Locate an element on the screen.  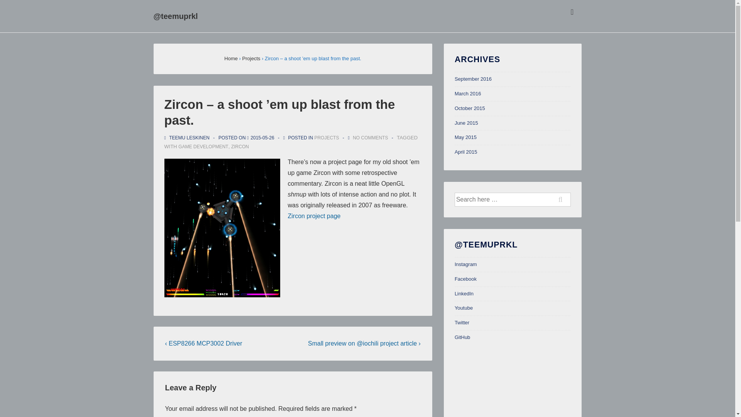
Home is located at coordinates (231, 58).